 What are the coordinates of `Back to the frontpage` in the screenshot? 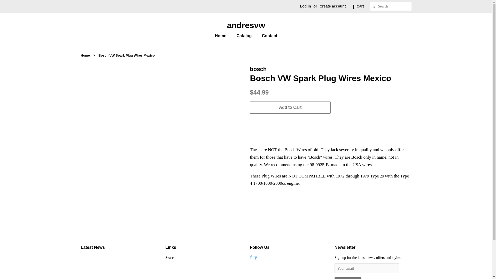 It's located at (86, 55).